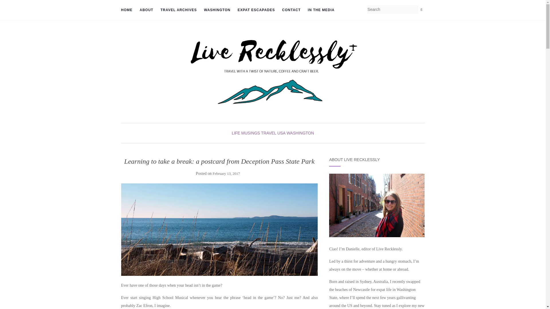  I want to click on WASHINGTON, so click(217, 10).